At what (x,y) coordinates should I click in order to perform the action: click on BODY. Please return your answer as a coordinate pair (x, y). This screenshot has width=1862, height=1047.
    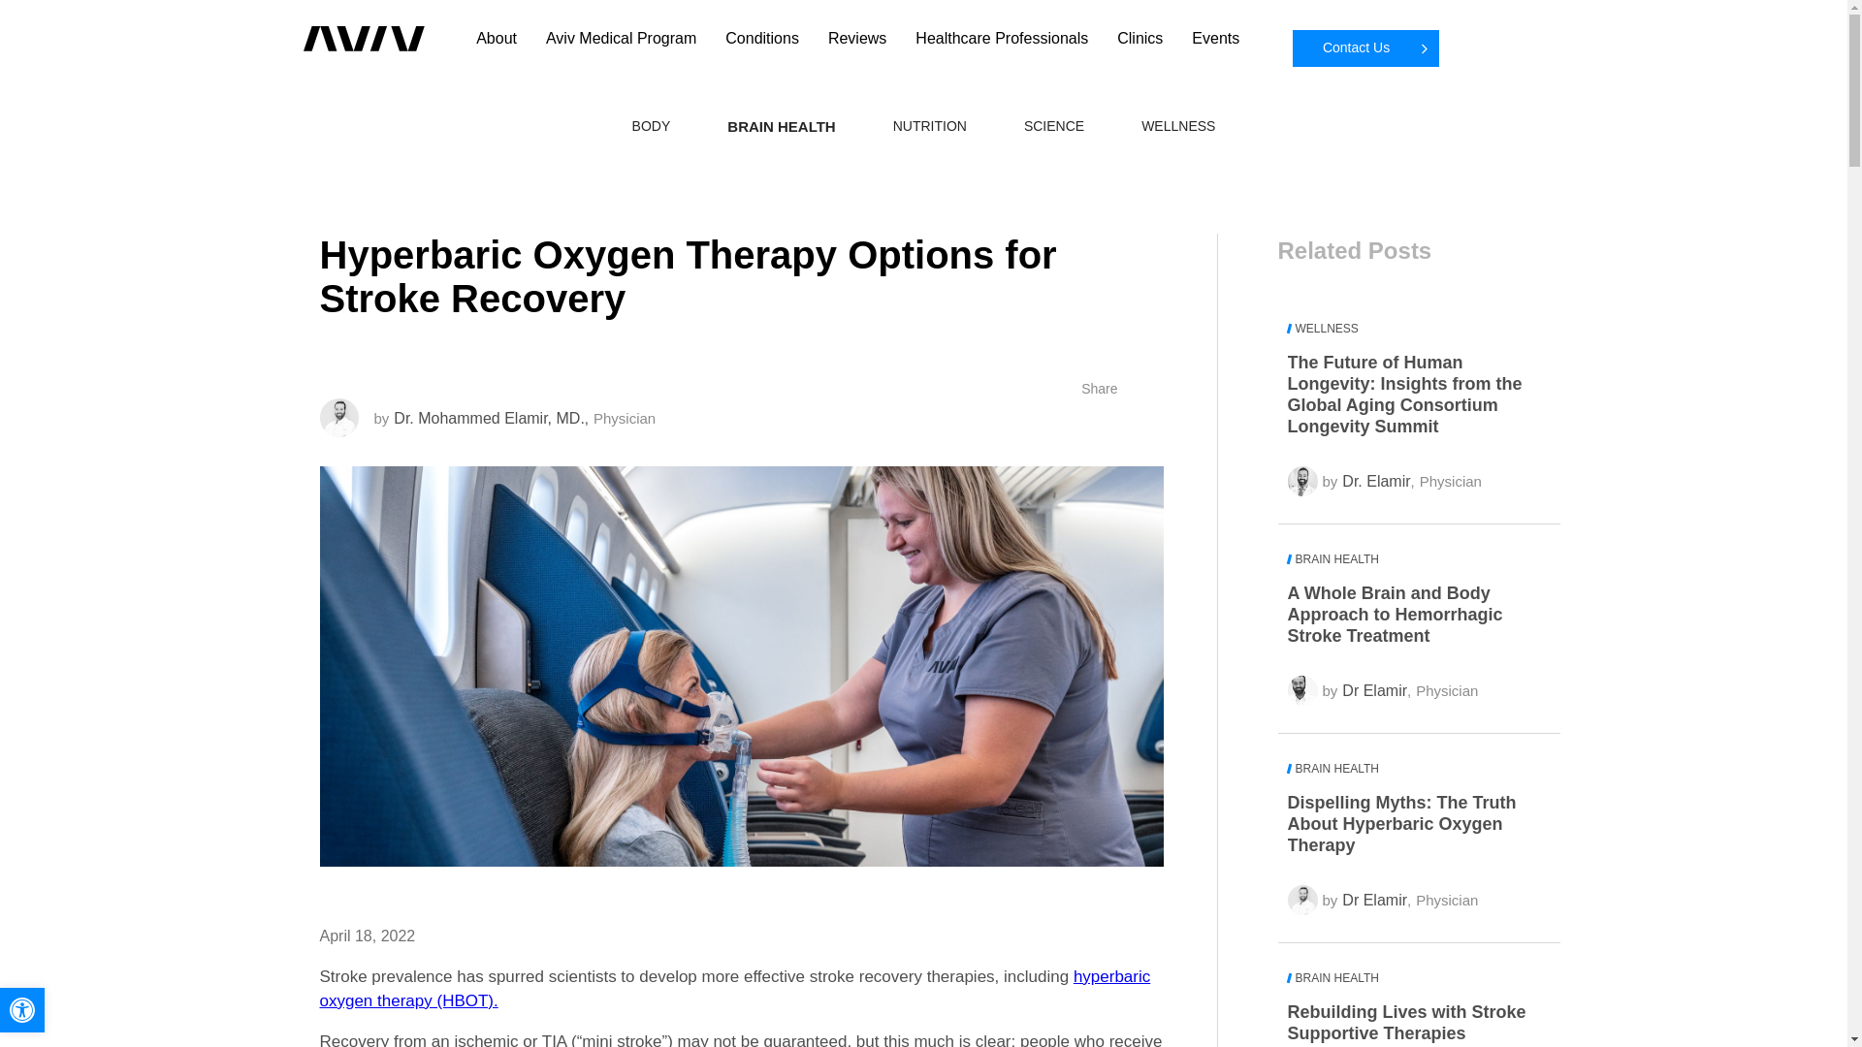
    Looking at the image, I should click on (652, 126).